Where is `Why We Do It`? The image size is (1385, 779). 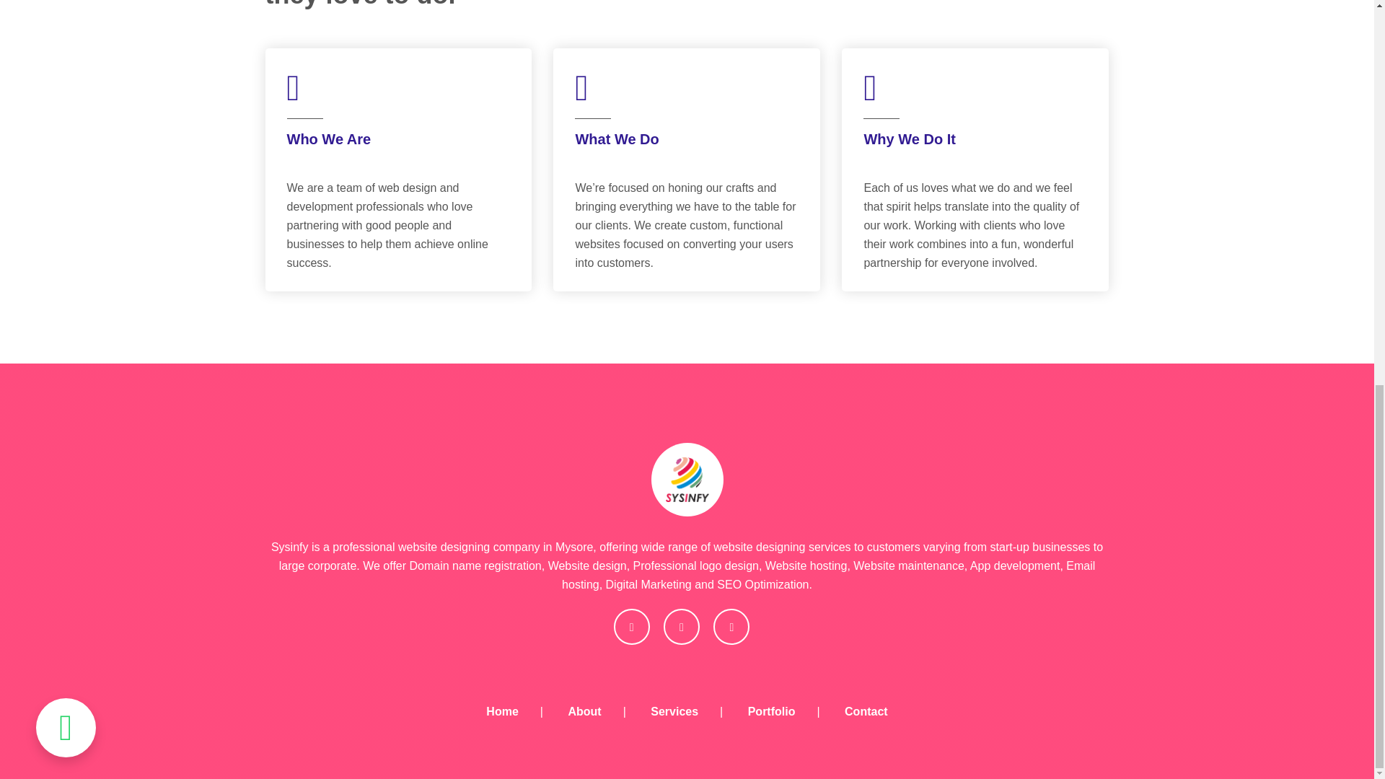
Why We Do It is located at coordinates (909, 139).